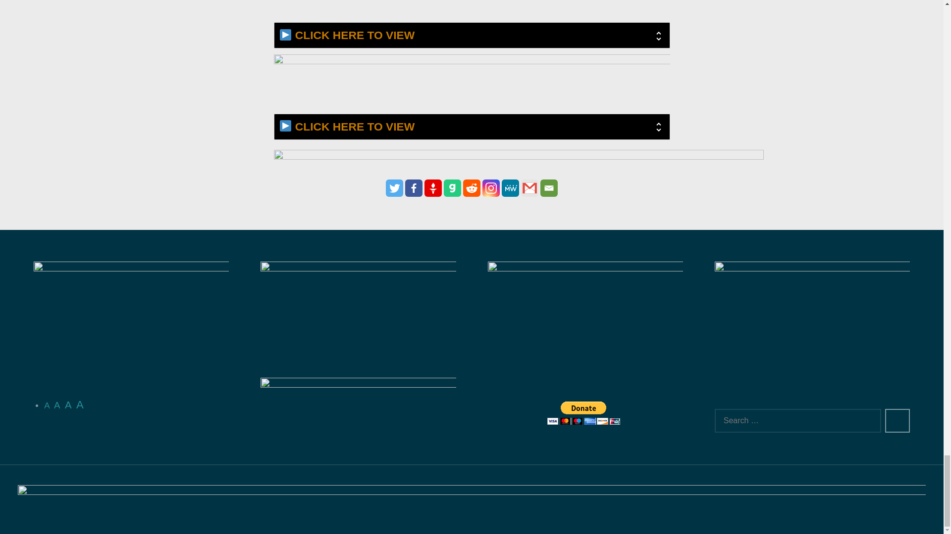 The image size is (951, 534). What do you see at coordinates (472, 188) in the screenshot?
I see `Reddit` at bounding box center [472, 188].